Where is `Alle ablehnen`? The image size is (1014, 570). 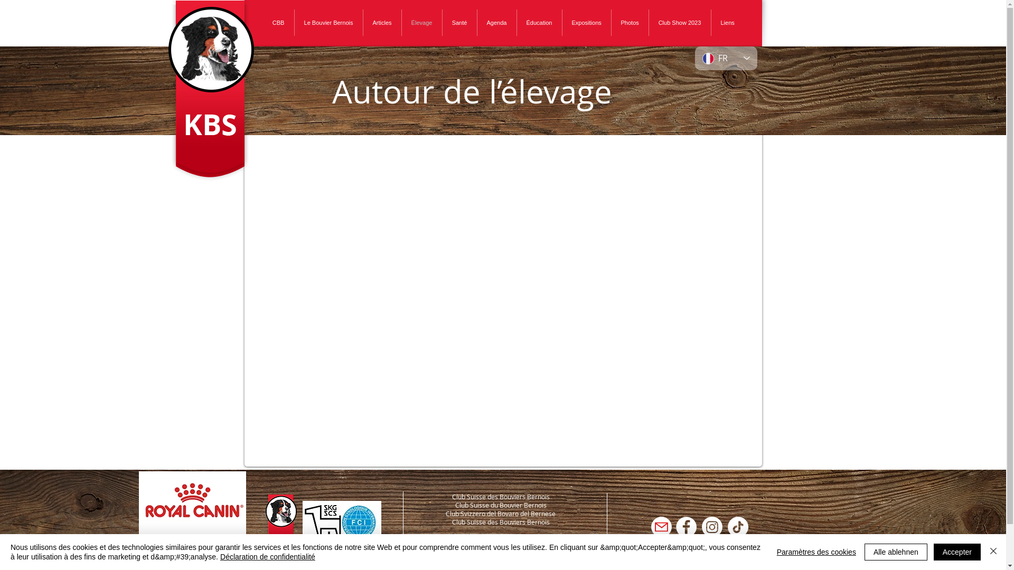
Alle ablehnen is located at coordinates (896, 552).